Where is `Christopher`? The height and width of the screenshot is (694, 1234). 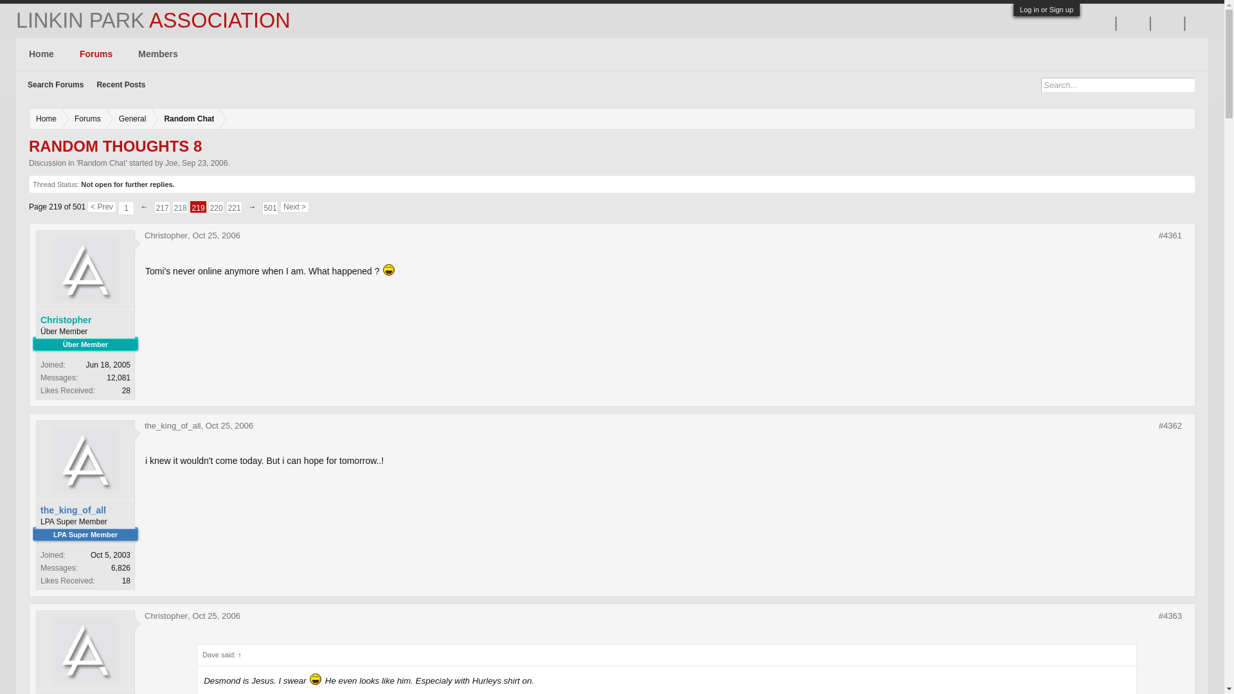
Christopher is located at coordinates (166, 616).